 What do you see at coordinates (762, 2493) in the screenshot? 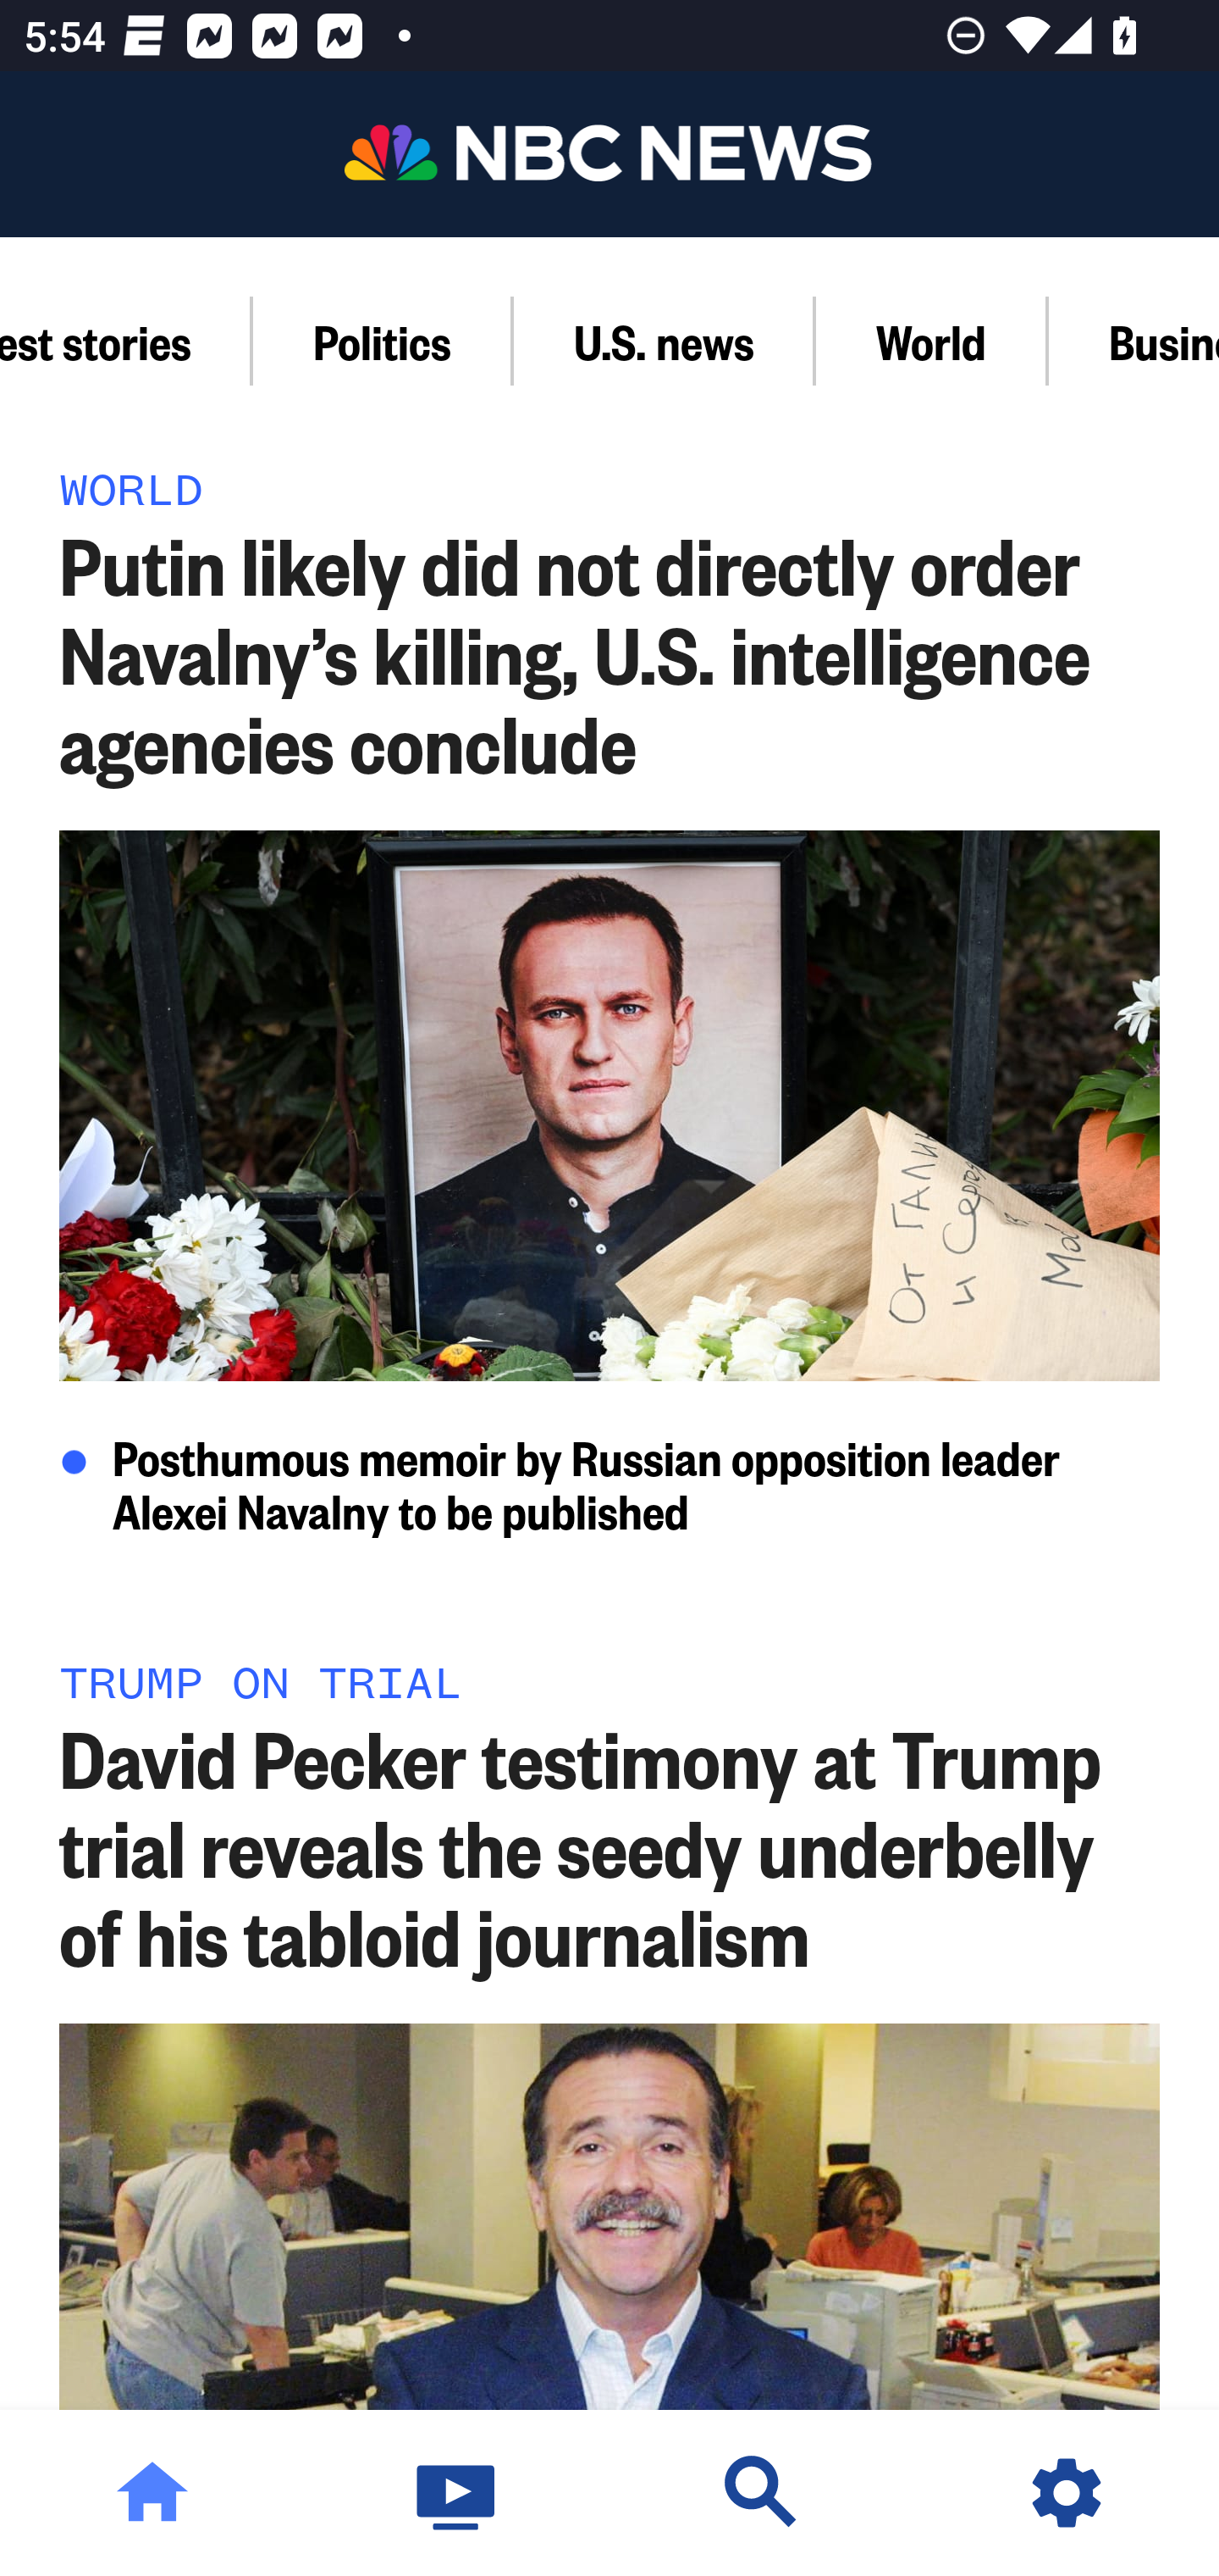
I see `Discover` at bounding box center [762, 2493].